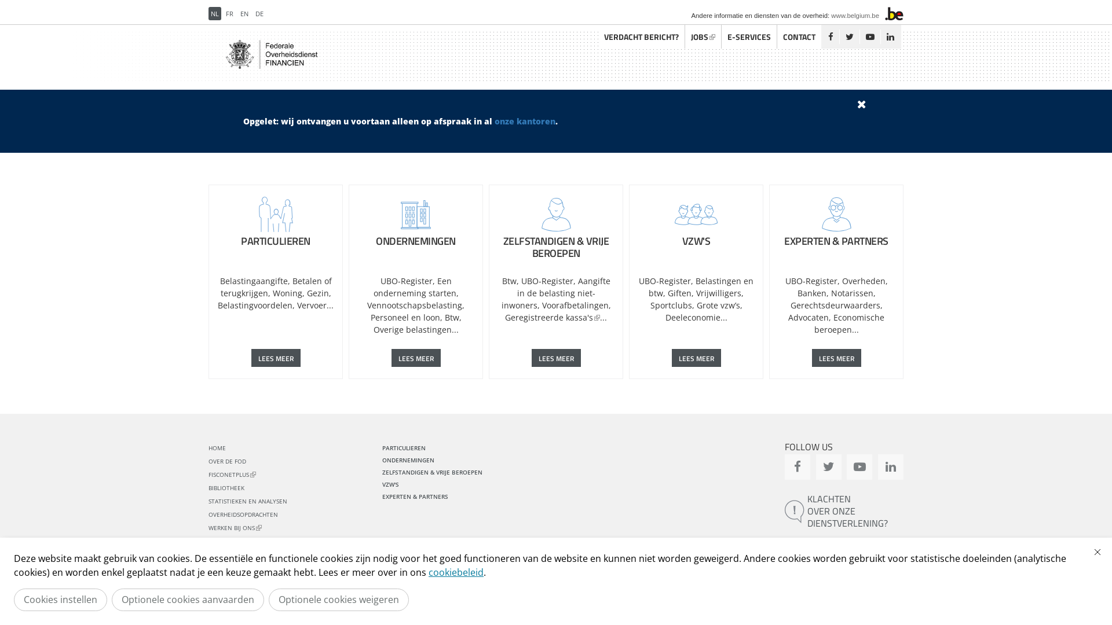 The height and width of the screenshot is (625, 1112). I want to click on YOUTUBE, so click(859, 467).